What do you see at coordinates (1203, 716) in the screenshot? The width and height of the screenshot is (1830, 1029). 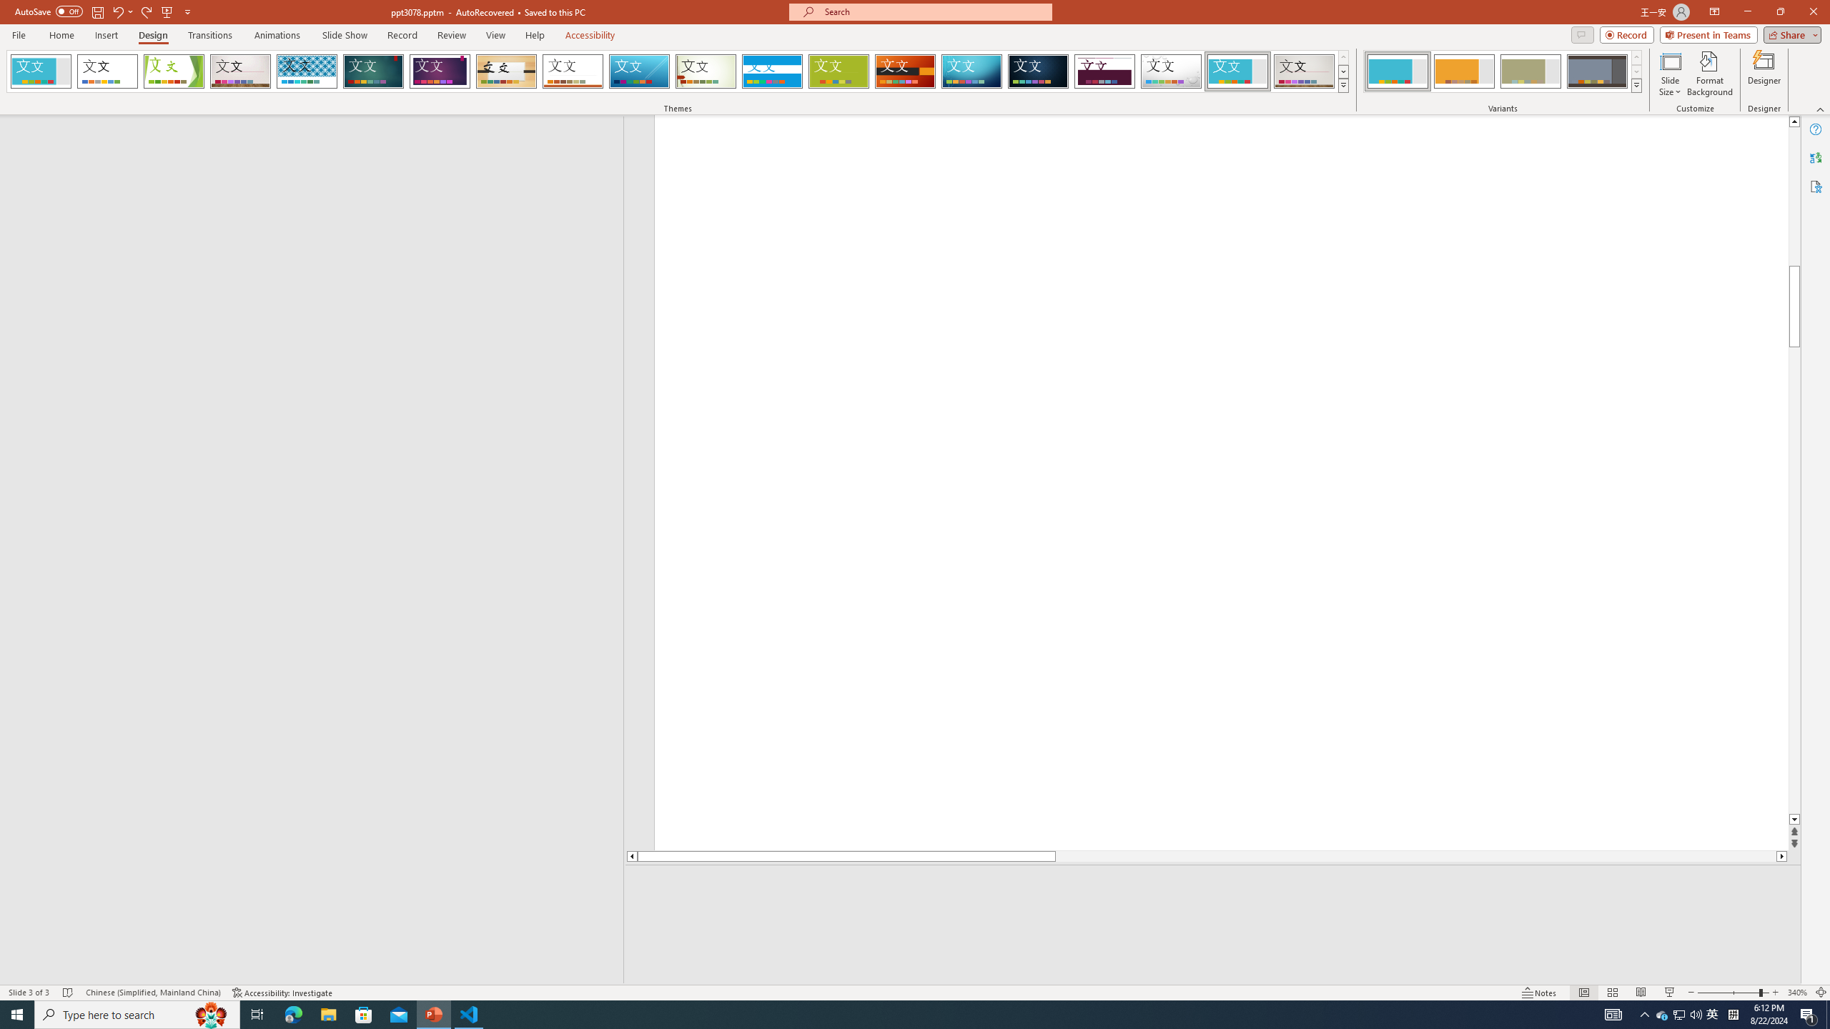 I see `Subtitle TextBox` at bounding box center [1203, 716].